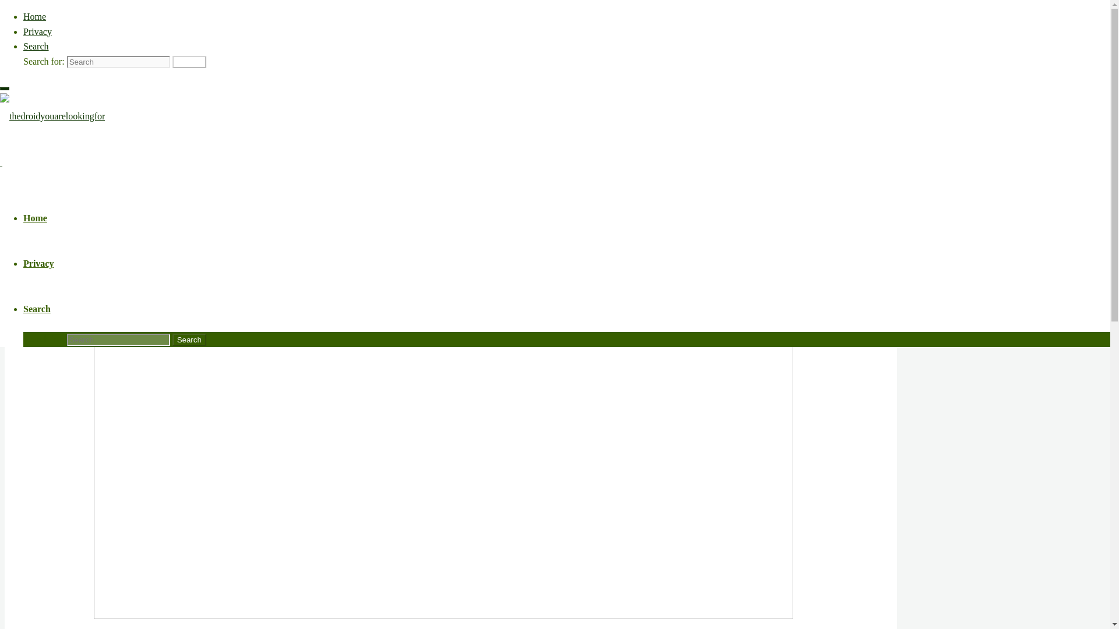  Describe the element at coordinates (36, 46) in the screenshot. I see `Search` at that location.